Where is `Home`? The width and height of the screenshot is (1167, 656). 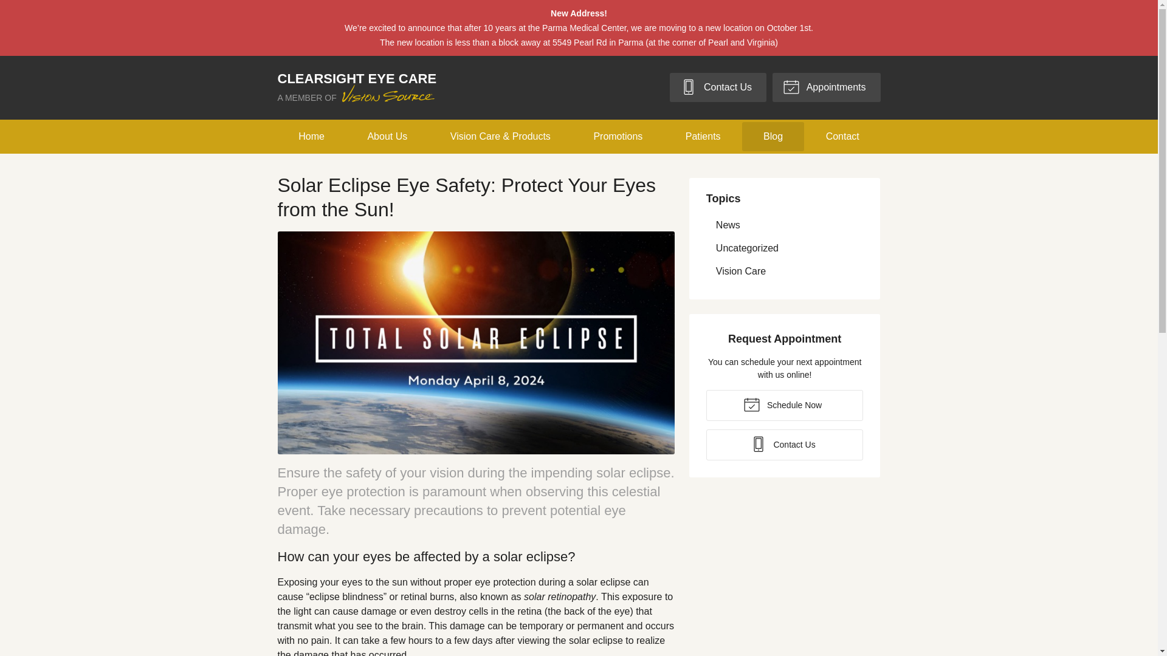 Home is located at coordinates (387, 136).